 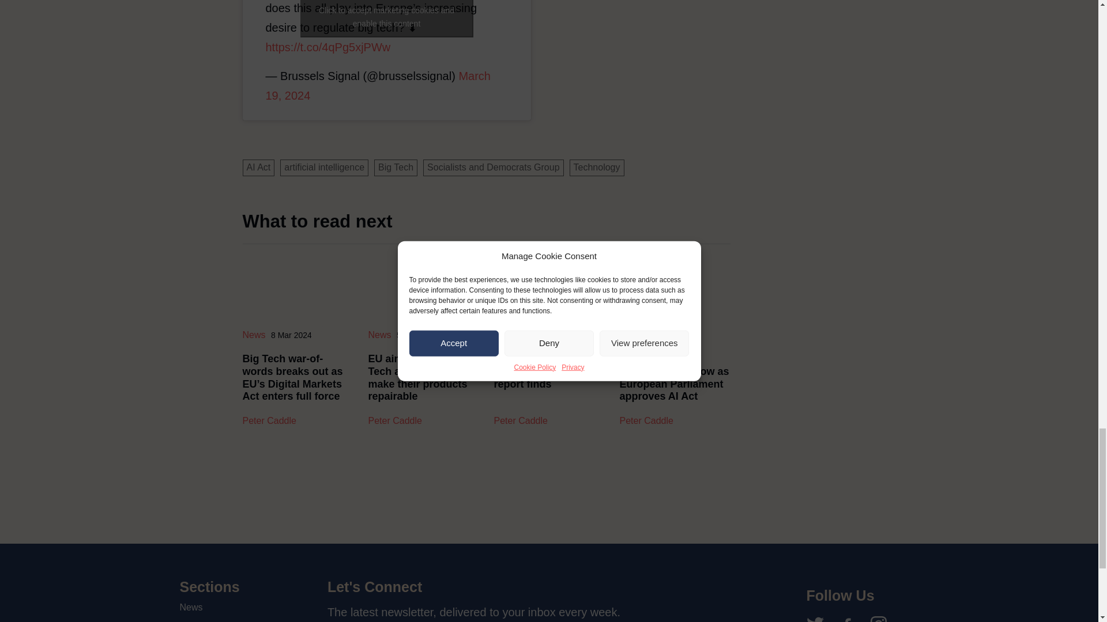 I want to click on March 19, 2024, so click(x=378, y=85).